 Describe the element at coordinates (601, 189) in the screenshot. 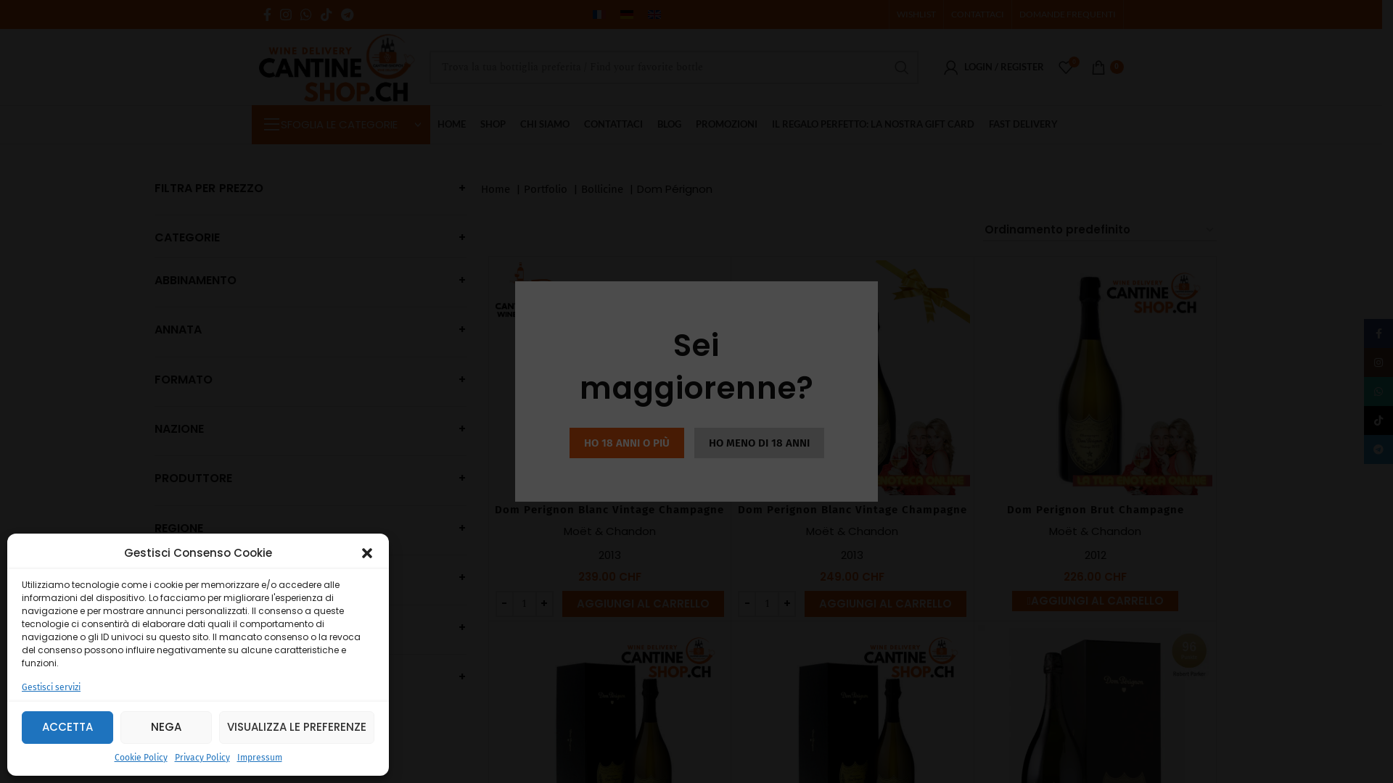

I see `Bollicine` at that location.